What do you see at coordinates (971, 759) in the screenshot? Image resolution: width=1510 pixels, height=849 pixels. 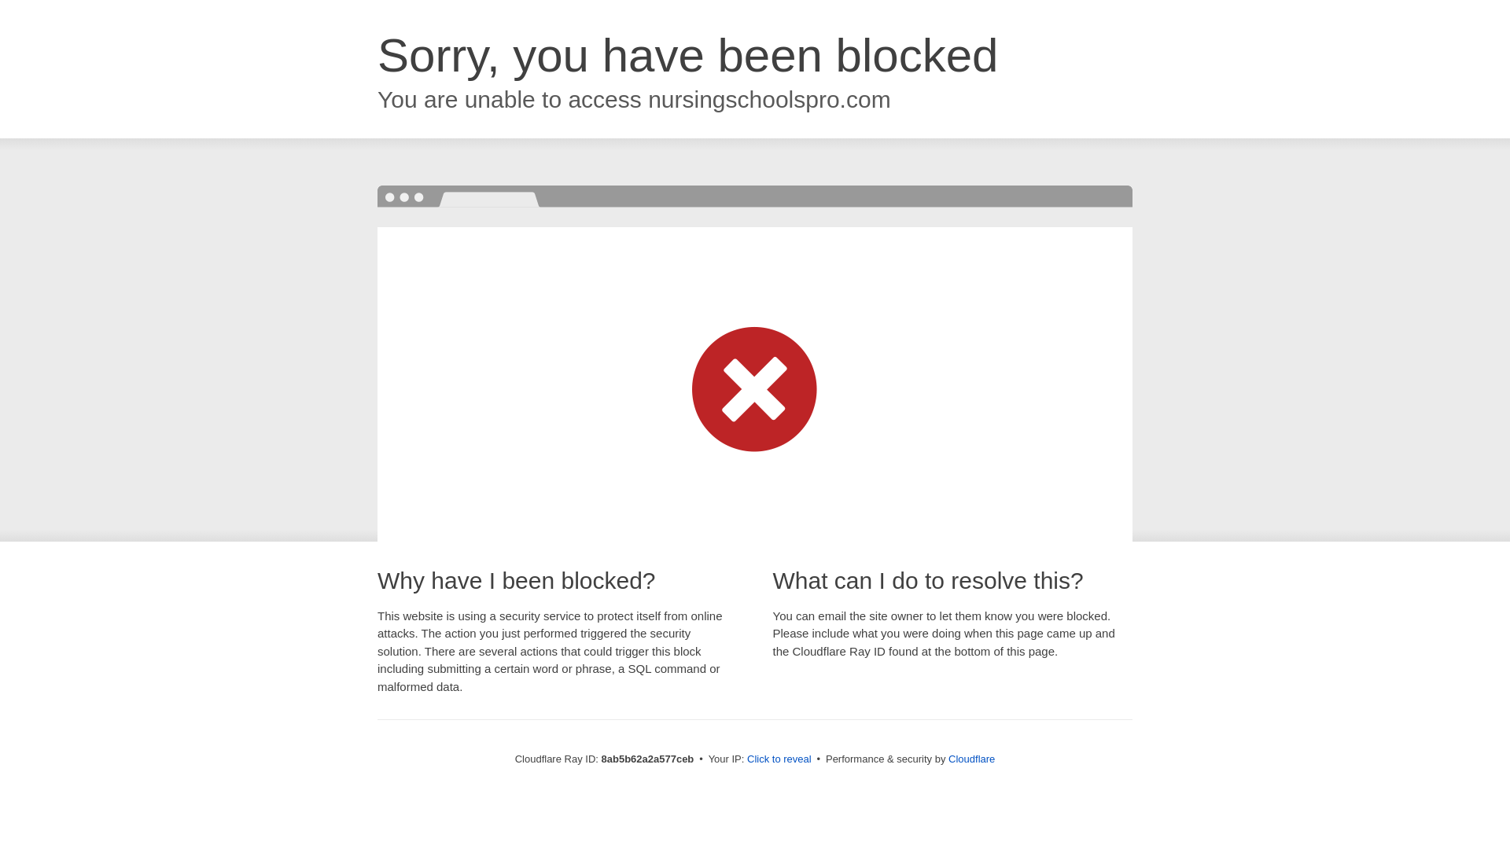 I see `Cloudflare` at bounding box center [971, 759].